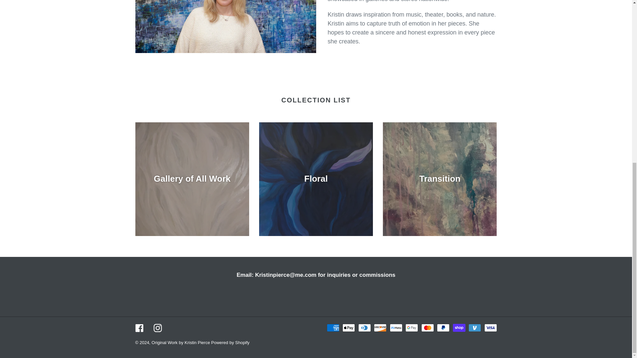 This screenshot has height=358, width=637. I want to click on Instagram, so click(157, 328).